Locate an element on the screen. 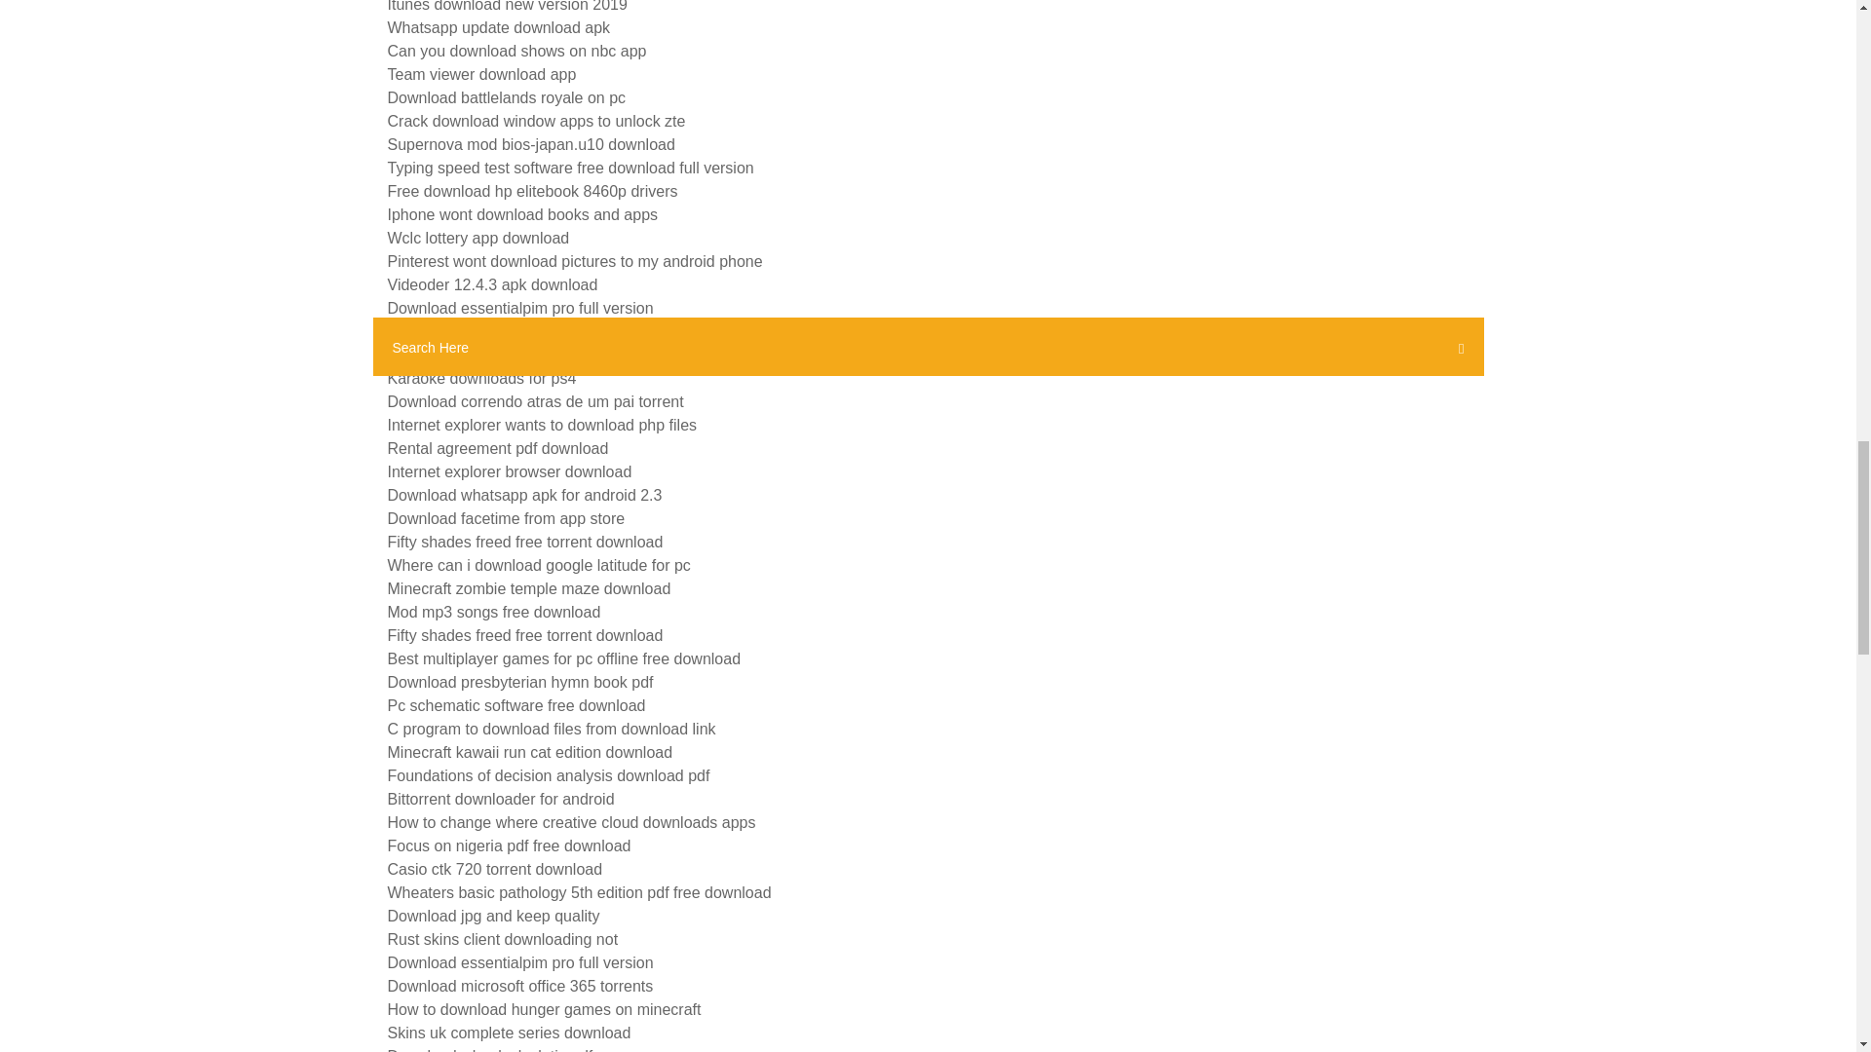  Download battlelands royale on pc is located at coordinates (507, 97).